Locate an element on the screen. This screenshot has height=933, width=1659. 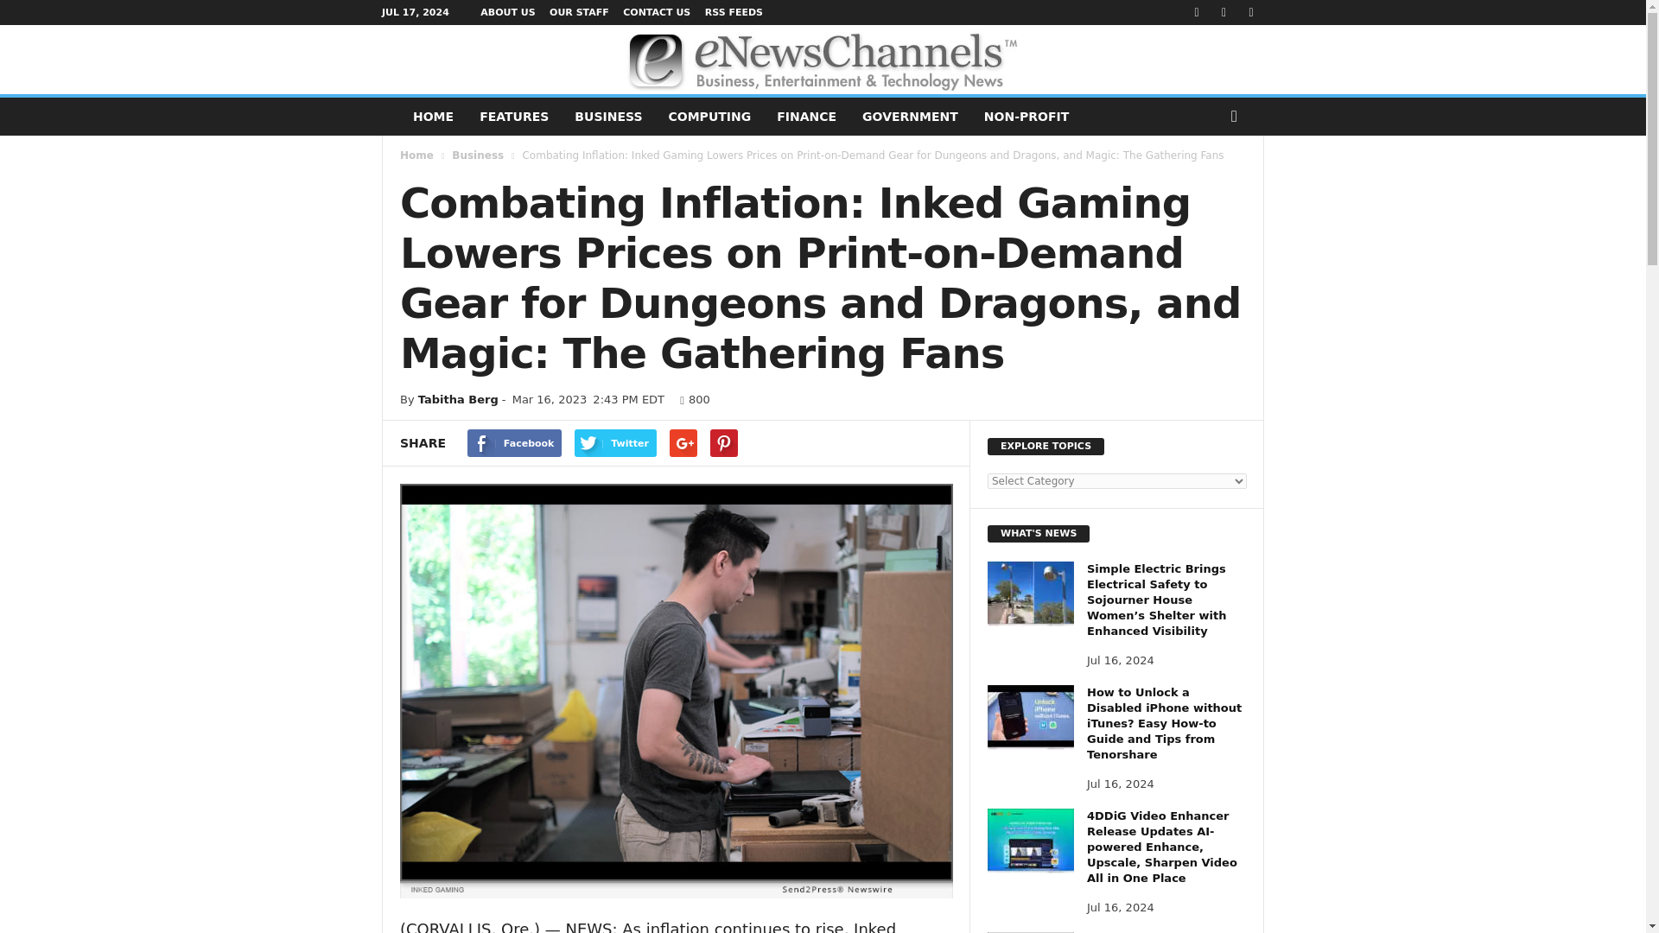
Tabitha Berg is located at coordinates (458, 399).